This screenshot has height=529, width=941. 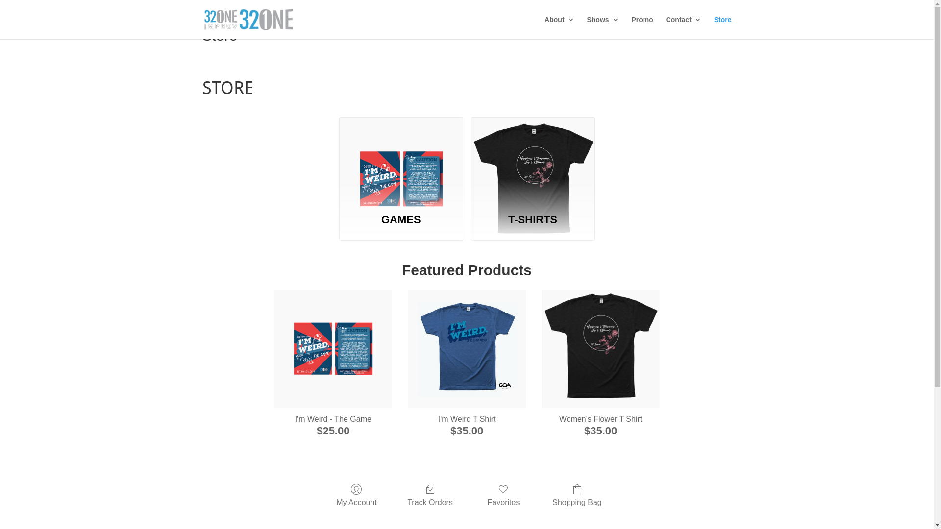 What do you see at coordinates (559, 27) in the screenshot?
I see `About` at bounding box center [559, 27].